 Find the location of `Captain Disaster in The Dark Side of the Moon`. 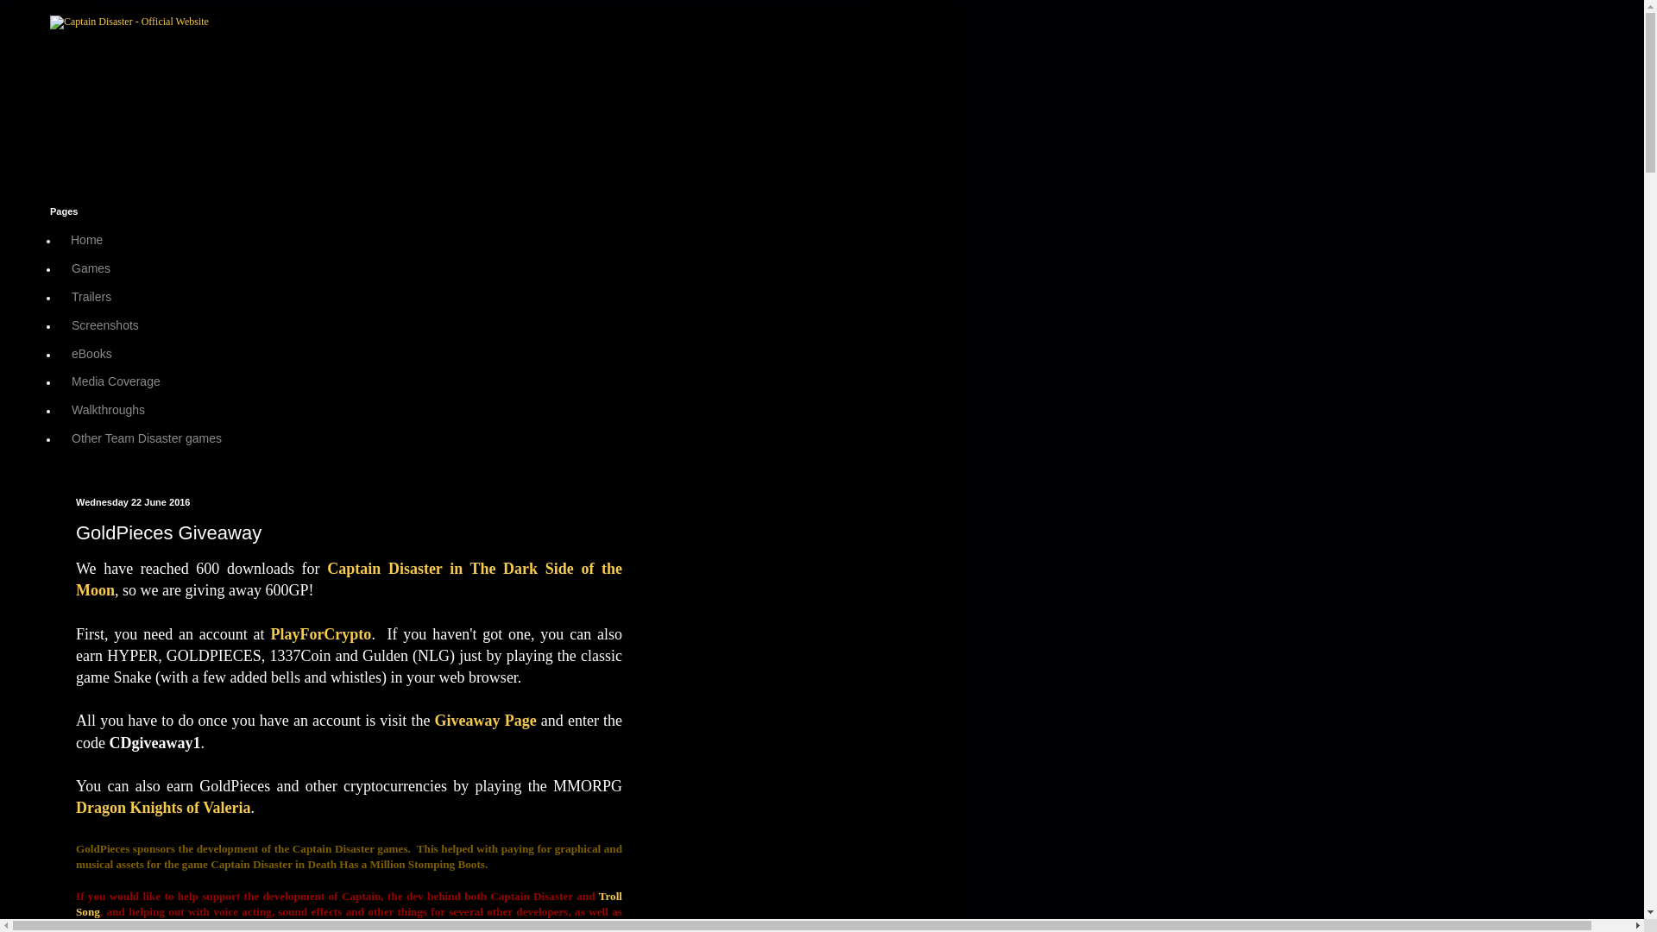

Captain Disaster in The Dark Side of the Moon is located at coordinates (349, 580).